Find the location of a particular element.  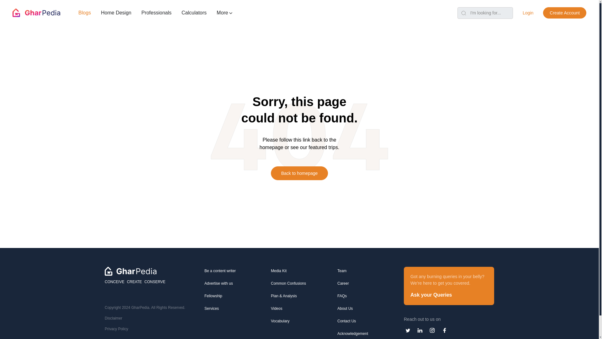

Blogs is located at coordinates (85, 13).